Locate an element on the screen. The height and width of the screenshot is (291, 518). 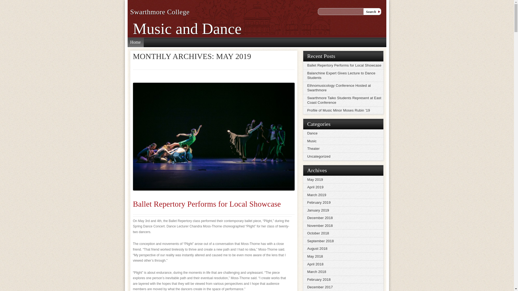
Theater is located at coordinates (343, 148).